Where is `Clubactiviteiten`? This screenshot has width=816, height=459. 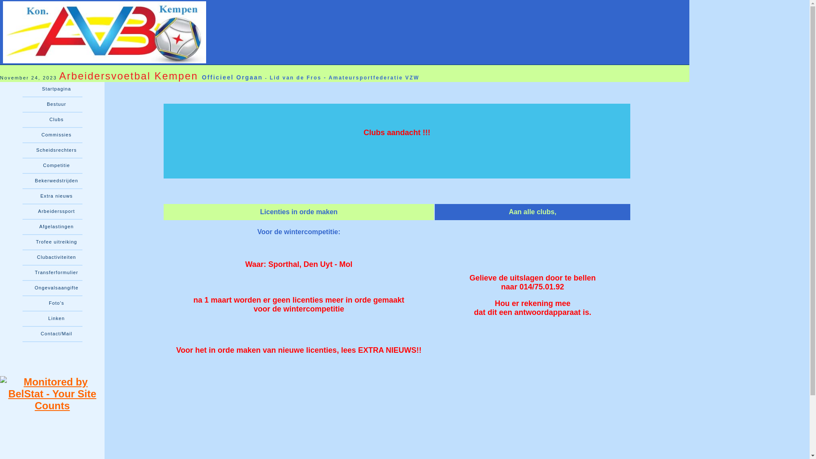
Clubactiviteiten is located at coordinates (52, 258).